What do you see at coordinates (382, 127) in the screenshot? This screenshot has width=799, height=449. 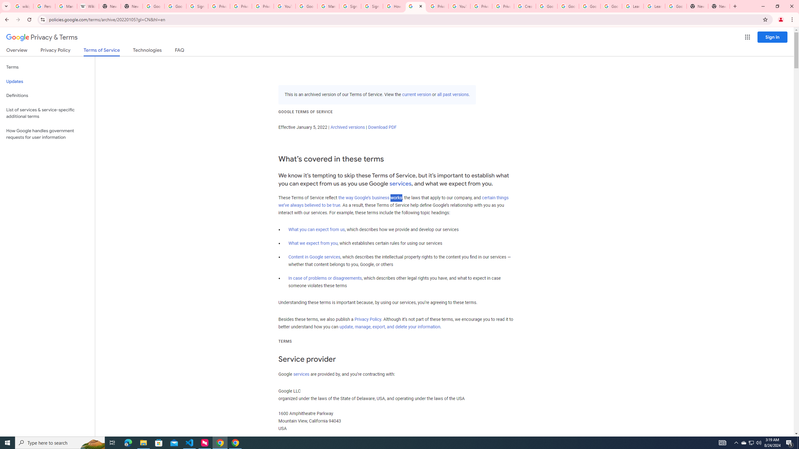 I see `Download PDF` at bounding box center [382, 127].